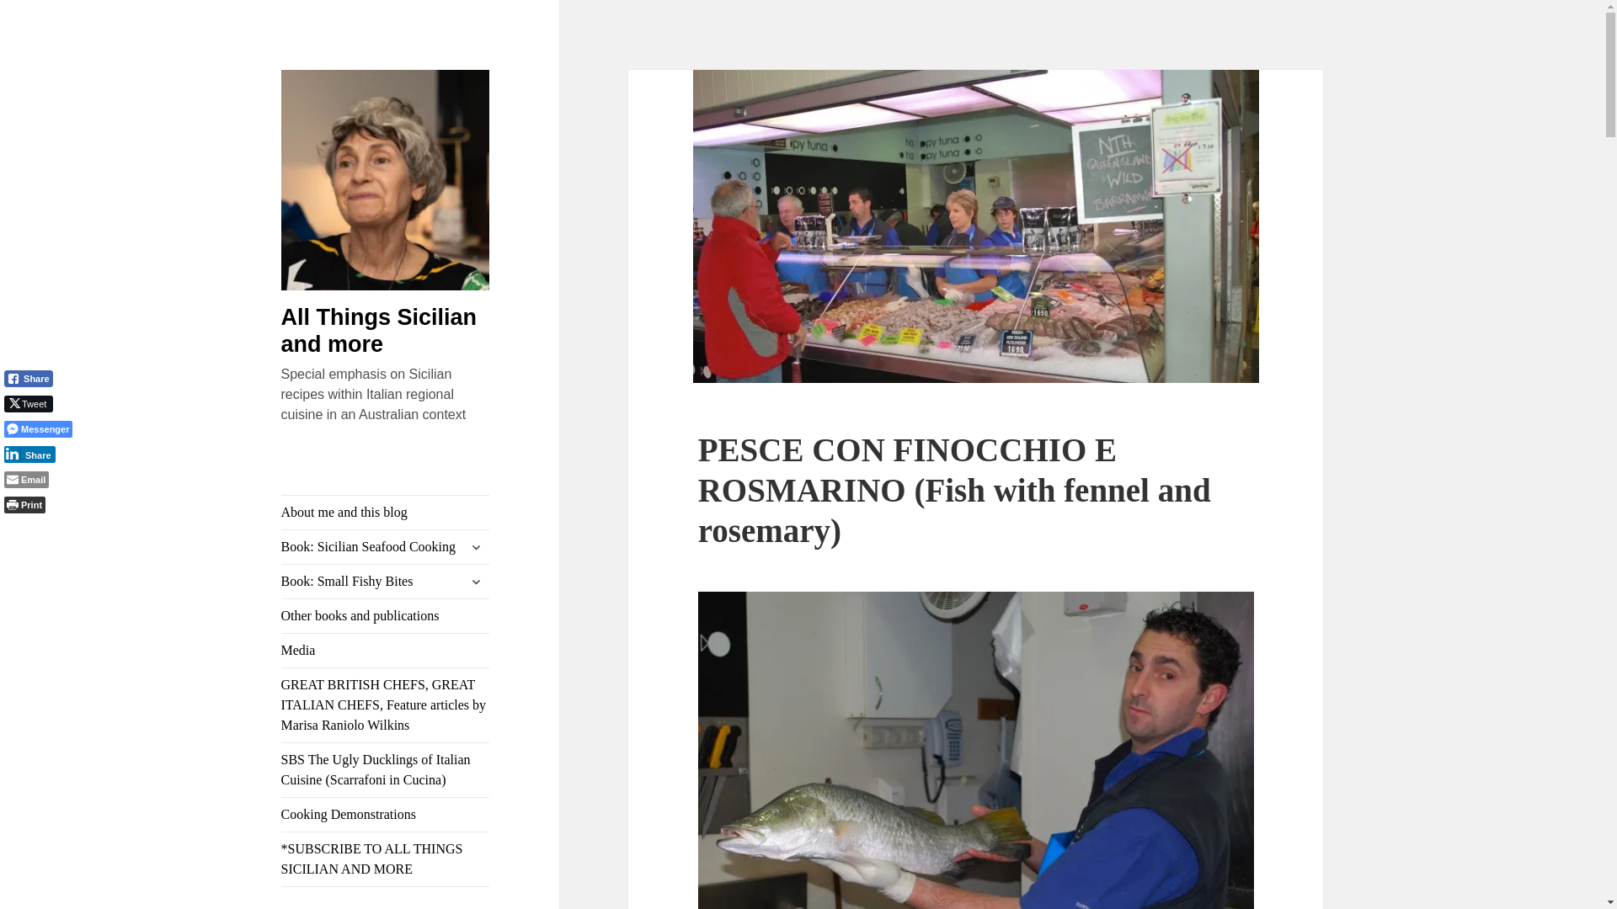 The width and height of the screenshot is (1617, 909). I want to click on expand child menu, so click(476, 582).